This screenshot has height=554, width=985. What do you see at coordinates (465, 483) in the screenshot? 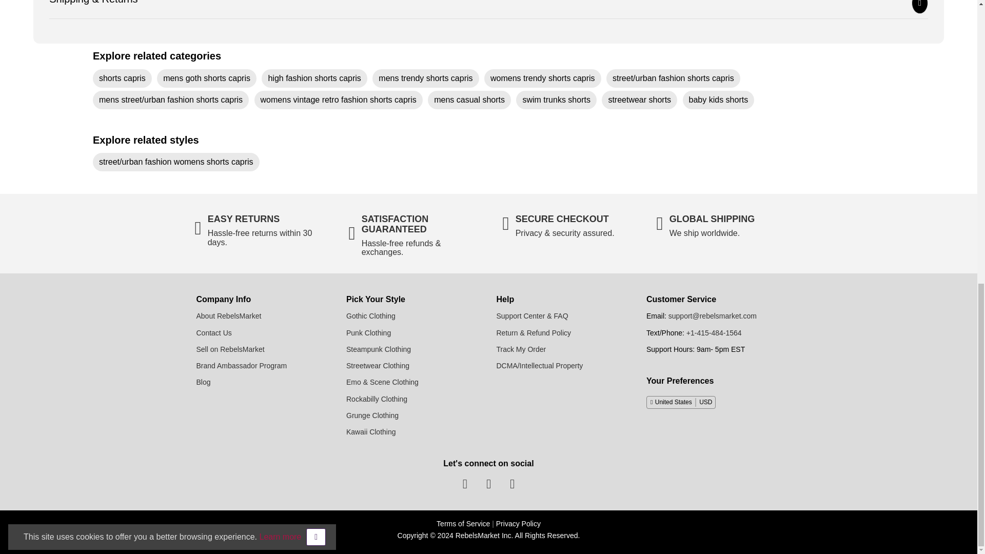
I see `facebook` at bounding box center [465, 483].